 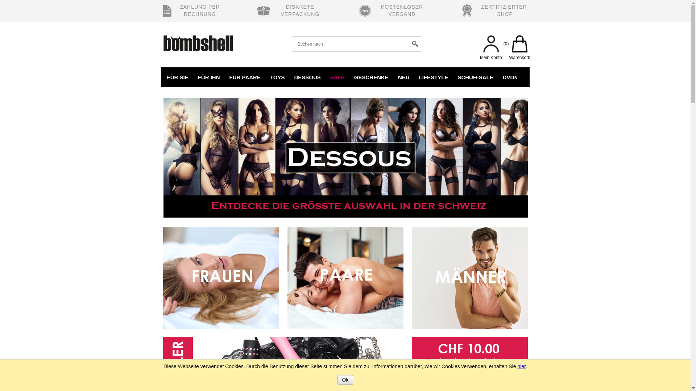 I want to click on Mein Konto, so click(x=491, y=45).